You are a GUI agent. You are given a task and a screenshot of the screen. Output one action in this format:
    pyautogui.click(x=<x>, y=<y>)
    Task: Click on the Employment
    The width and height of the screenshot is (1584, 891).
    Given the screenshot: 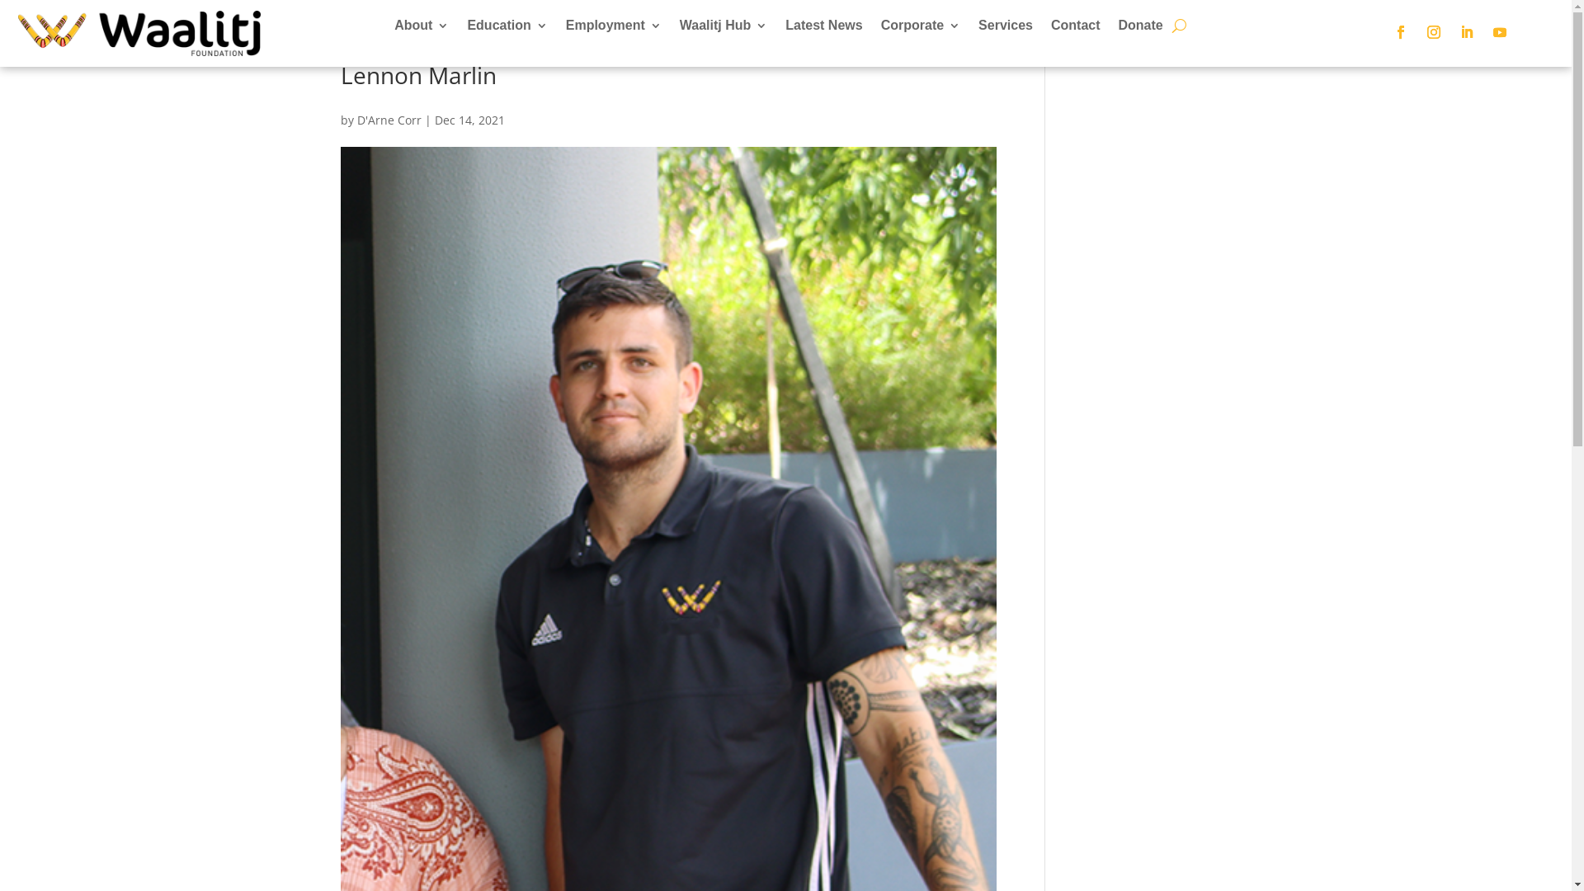 What is the action you would take?
    pyautogui.click(x=614, y=29)
    